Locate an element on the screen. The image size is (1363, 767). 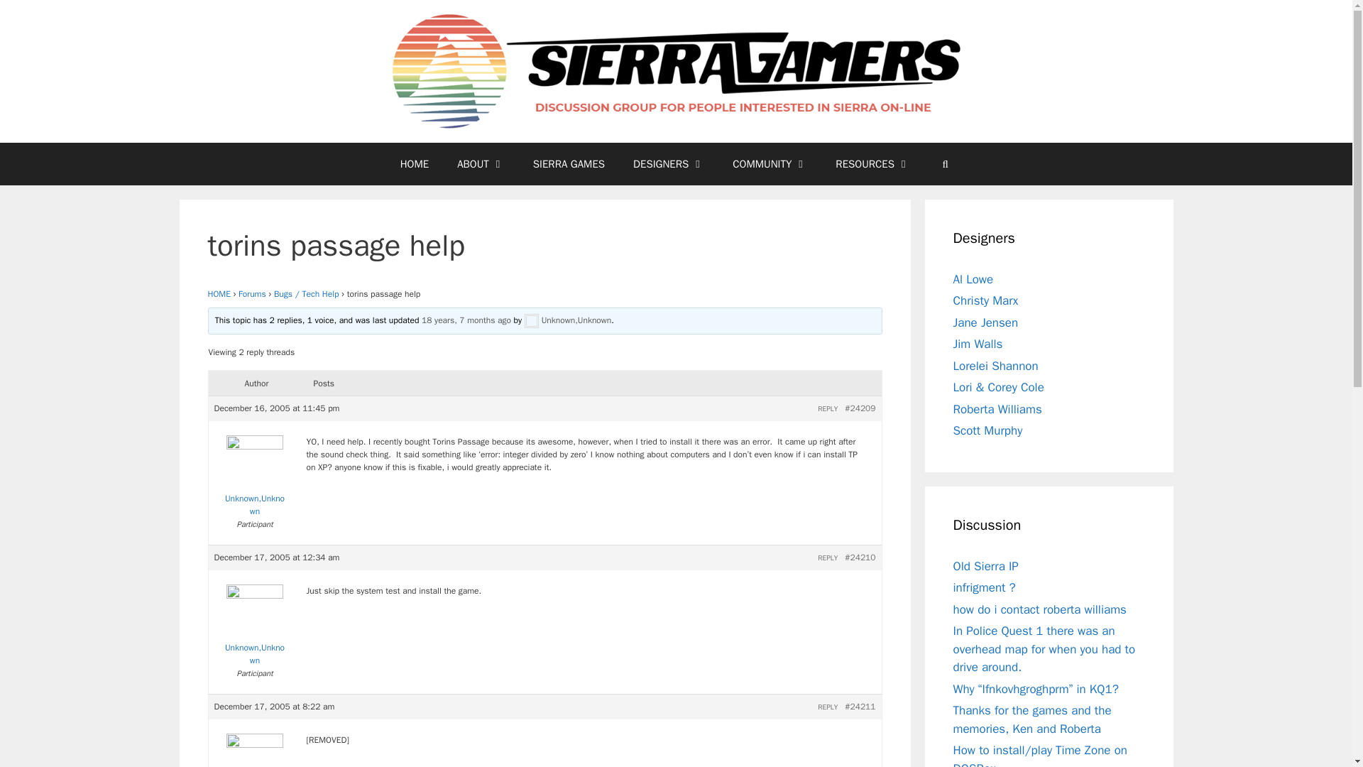
COMMUNITY is located at coordinates (770, 163).